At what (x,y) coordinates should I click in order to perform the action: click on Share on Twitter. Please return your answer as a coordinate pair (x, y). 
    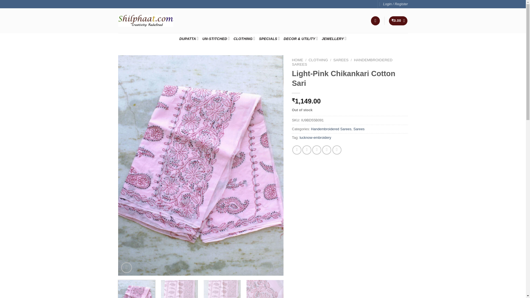
    Looking at the image, I should click on (307, 150).